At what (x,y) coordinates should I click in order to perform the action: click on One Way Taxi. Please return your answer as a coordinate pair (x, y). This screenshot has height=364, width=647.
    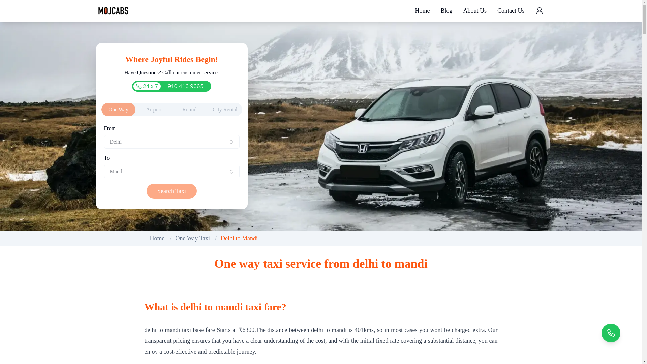
    Looking at the image, I should click on (192, 238).